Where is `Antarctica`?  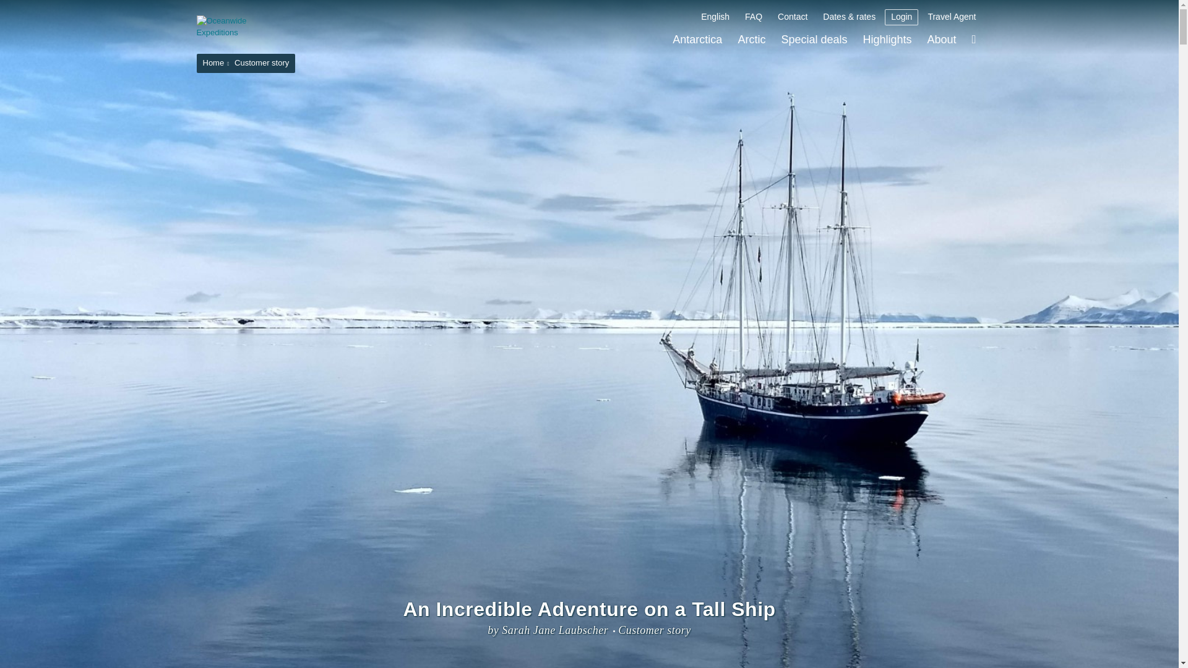 Antarctica is located at coordinates (697, 40).